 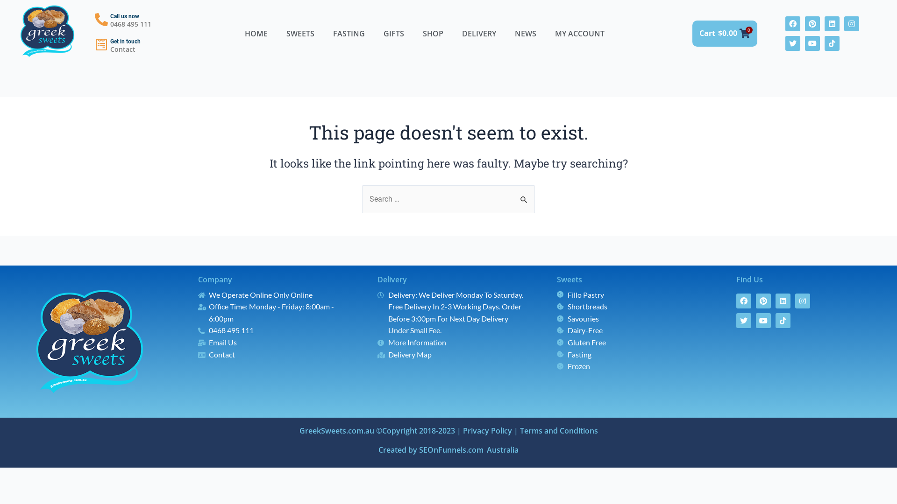 What do you see at coordinates (633, 366) in the screenshot?
I see `Frozen` at bounding box center [633, 366].